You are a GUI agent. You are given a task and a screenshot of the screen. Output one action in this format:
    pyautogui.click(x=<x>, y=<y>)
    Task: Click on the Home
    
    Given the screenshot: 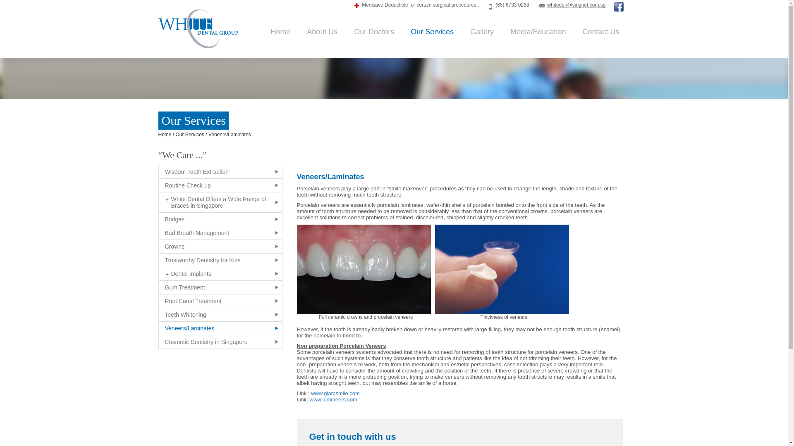 What is the action you would take?
    pyautogui.click(x=165, y=134)
    